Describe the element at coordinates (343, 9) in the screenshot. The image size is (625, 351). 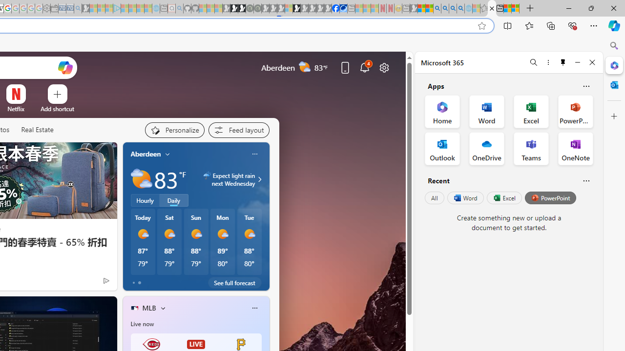
I see `AirNow.gov` at that location.